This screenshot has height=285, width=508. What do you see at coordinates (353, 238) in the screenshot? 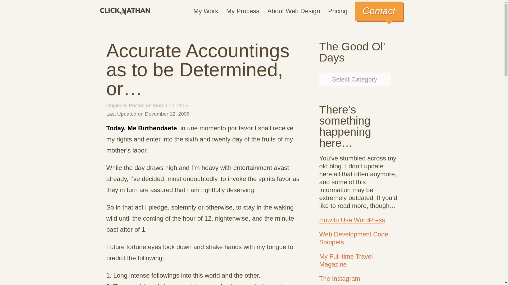
I see `Web Development Code Snippets` at bounding box center [353, 238].